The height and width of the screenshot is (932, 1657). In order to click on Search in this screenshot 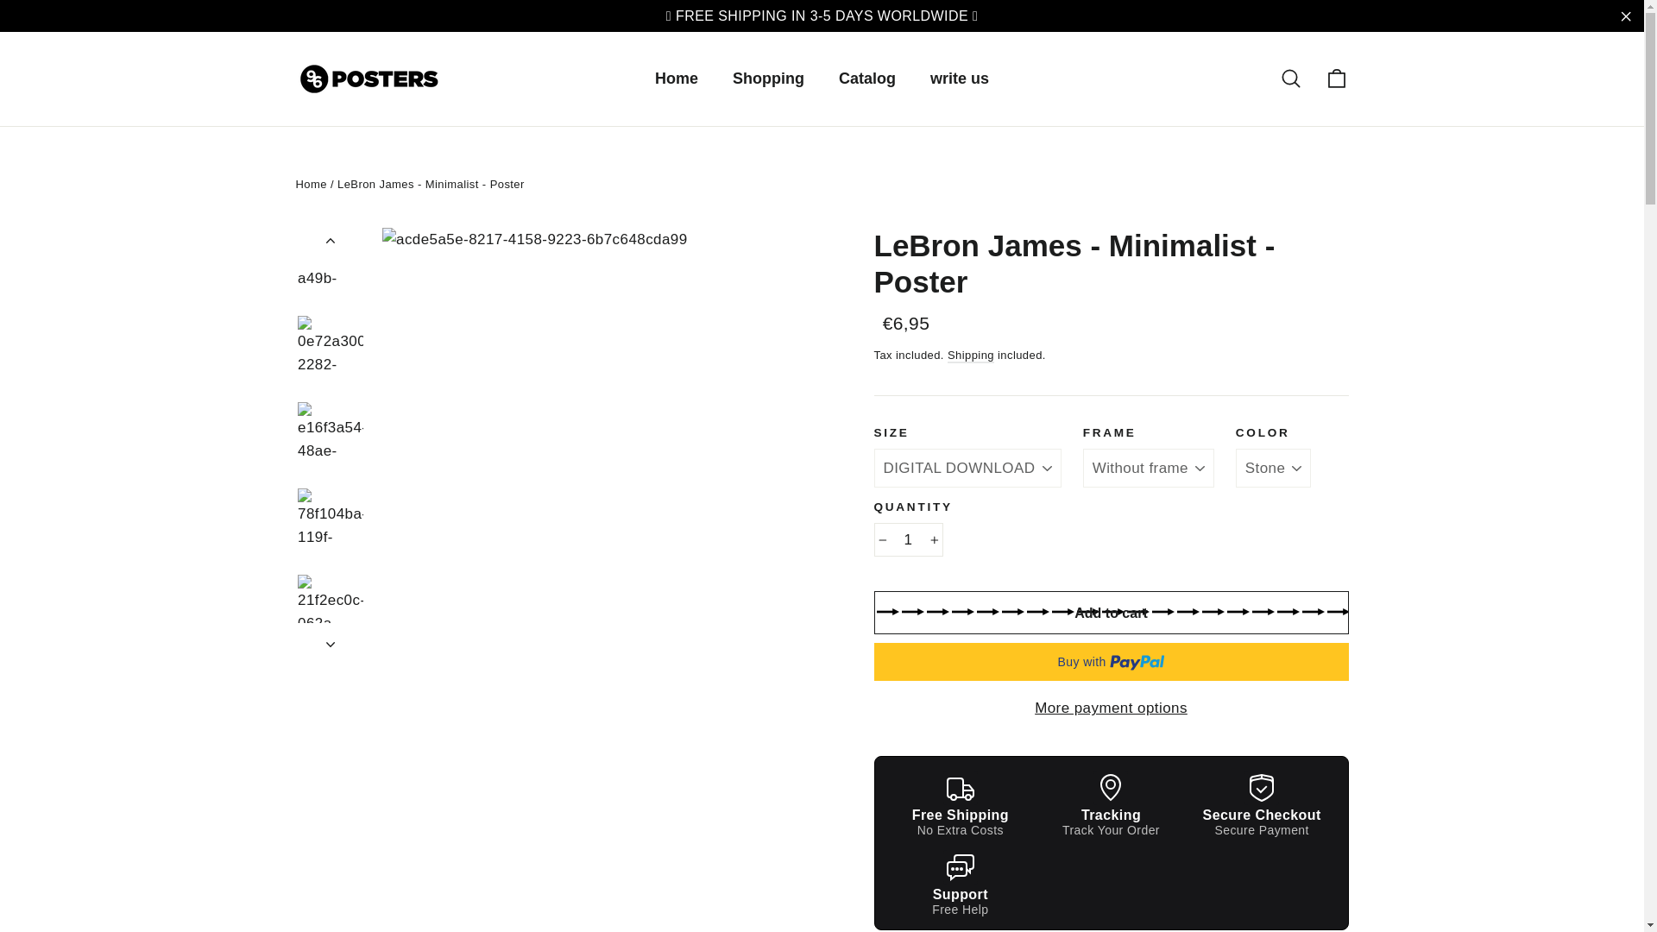, I will do `click(1291, 78)`.